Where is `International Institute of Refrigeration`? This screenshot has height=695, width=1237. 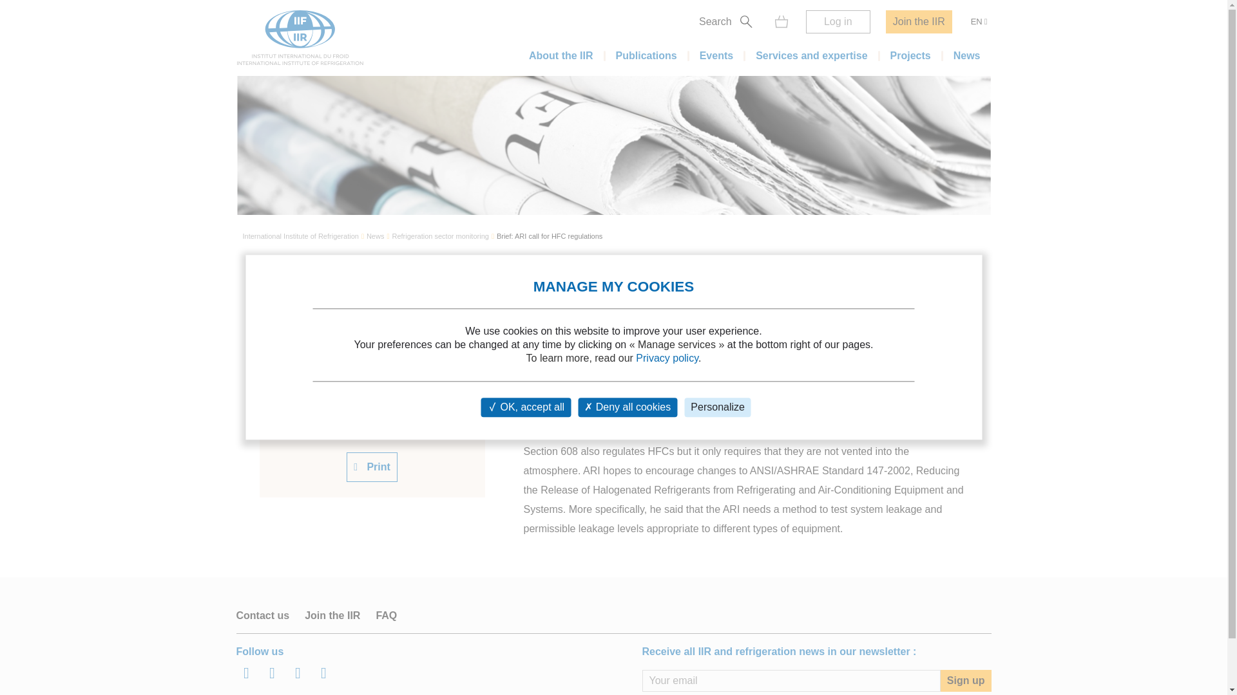
International Institute of Refrigeration is located at coordinates (300, 237).